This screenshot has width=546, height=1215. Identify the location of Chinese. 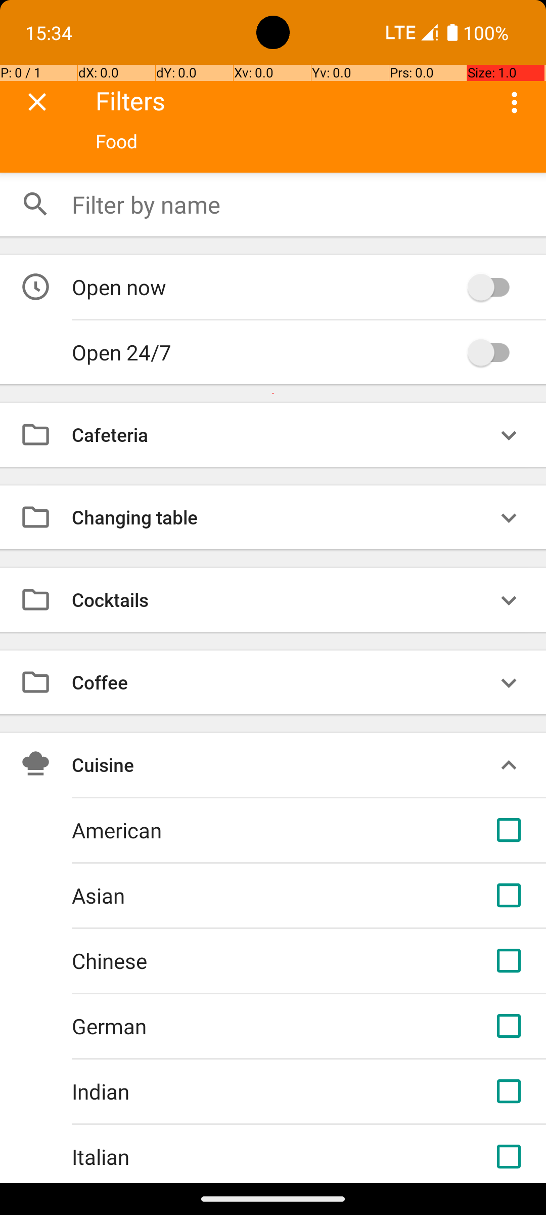
(282, 961).